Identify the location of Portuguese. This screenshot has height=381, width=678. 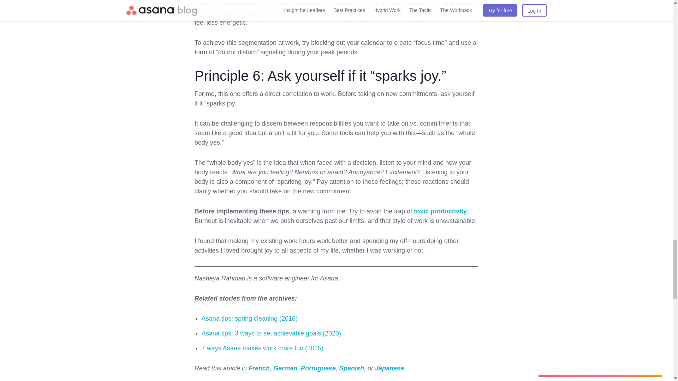
(318, 368).